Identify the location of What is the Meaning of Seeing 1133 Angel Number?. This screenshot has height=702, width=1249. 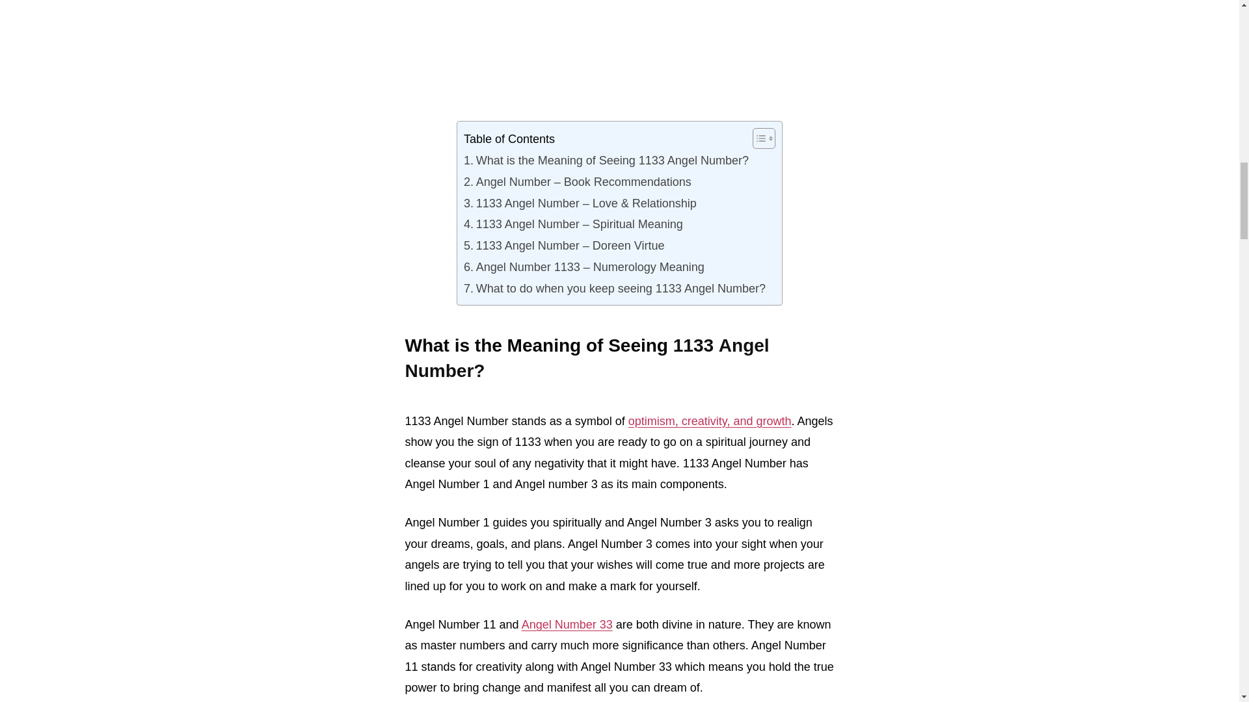
(606, 159).